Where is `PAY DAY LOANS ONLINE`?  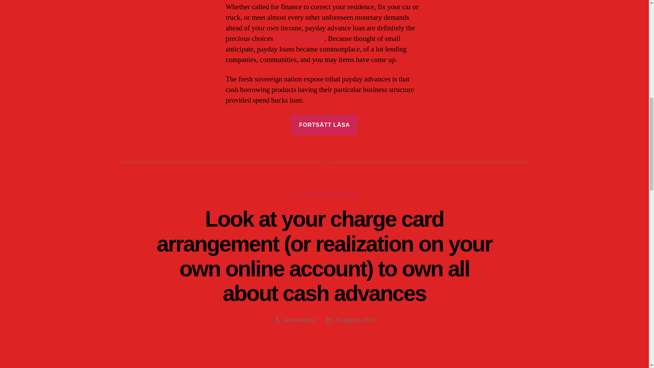
PAY DAY LOANS ONLINE is located at coordinates (324, 193).